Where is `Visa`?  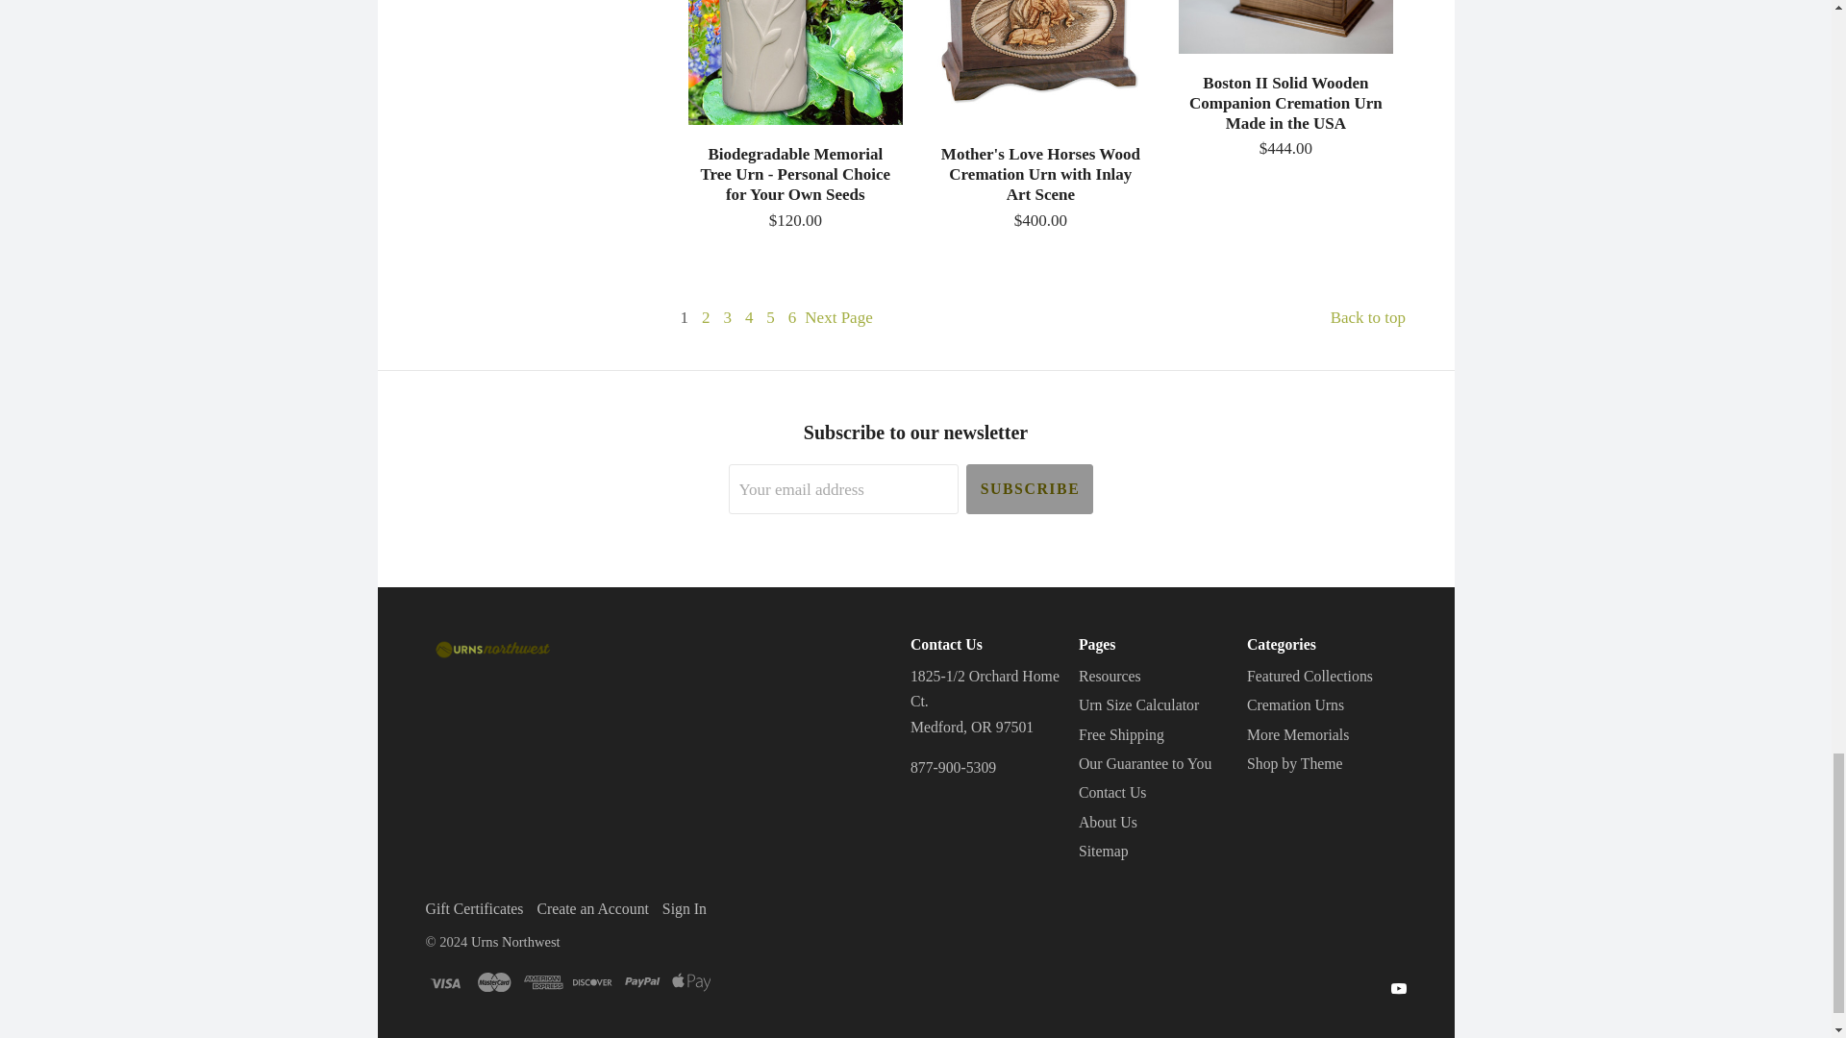
Visa is located at coordinates (443, 982).